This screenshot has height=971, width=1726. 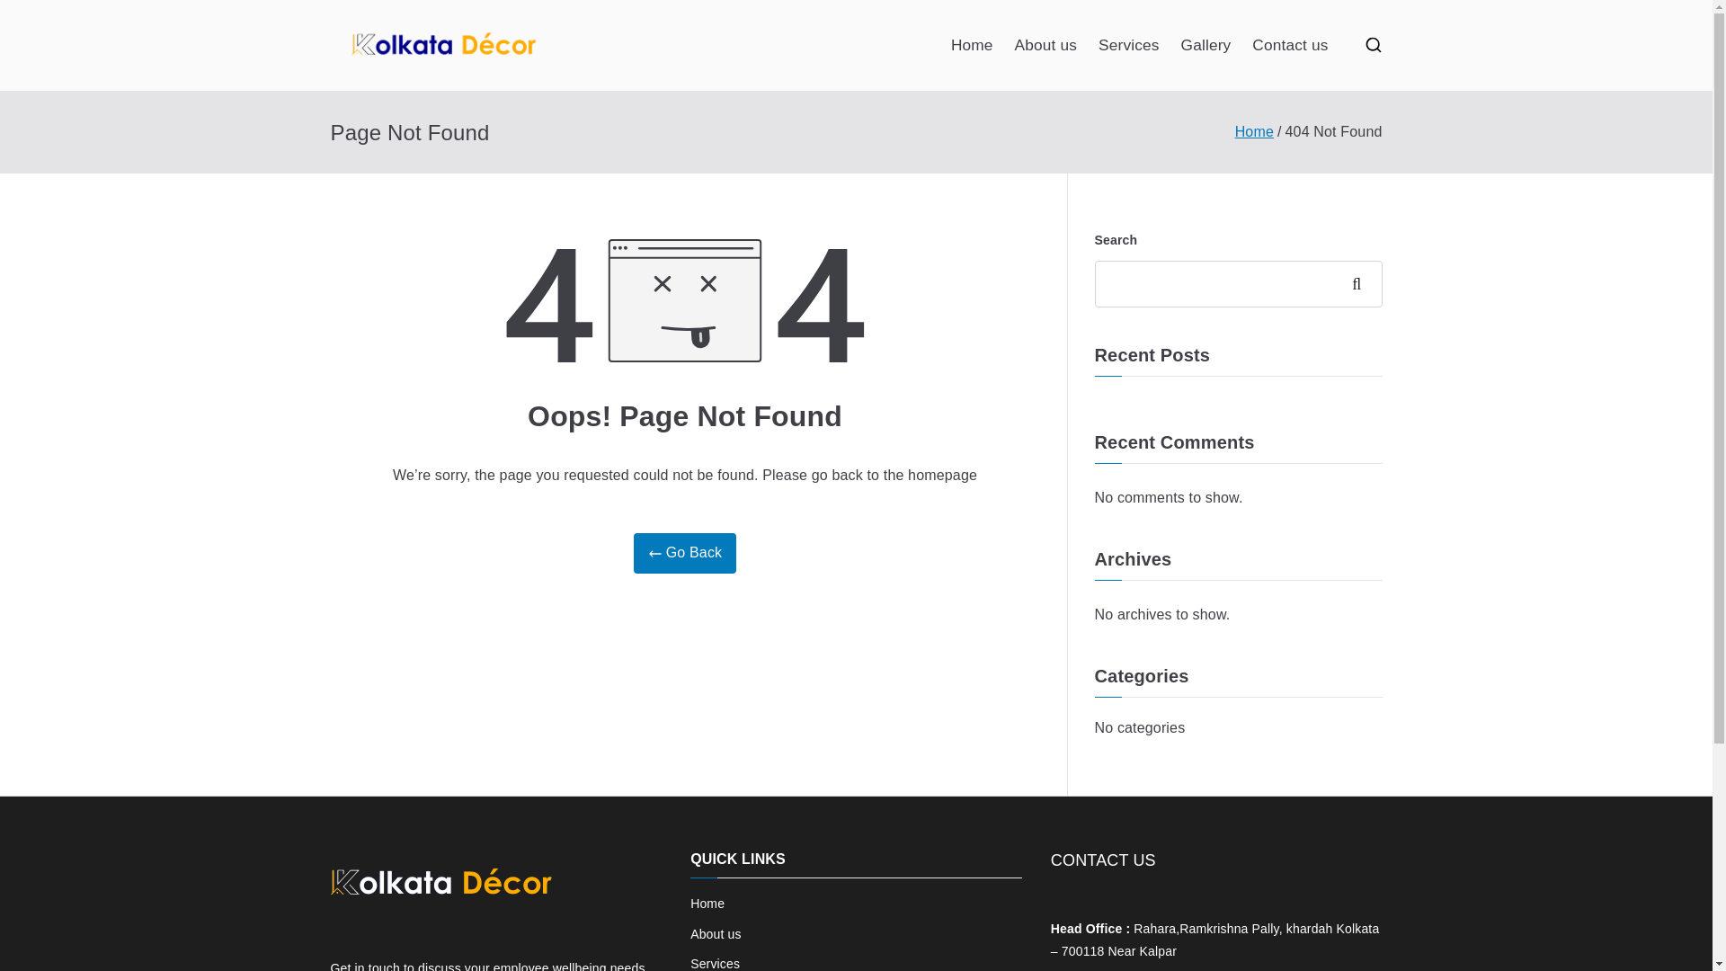 I want to click on Gallery, so click(x=1206, y=45).